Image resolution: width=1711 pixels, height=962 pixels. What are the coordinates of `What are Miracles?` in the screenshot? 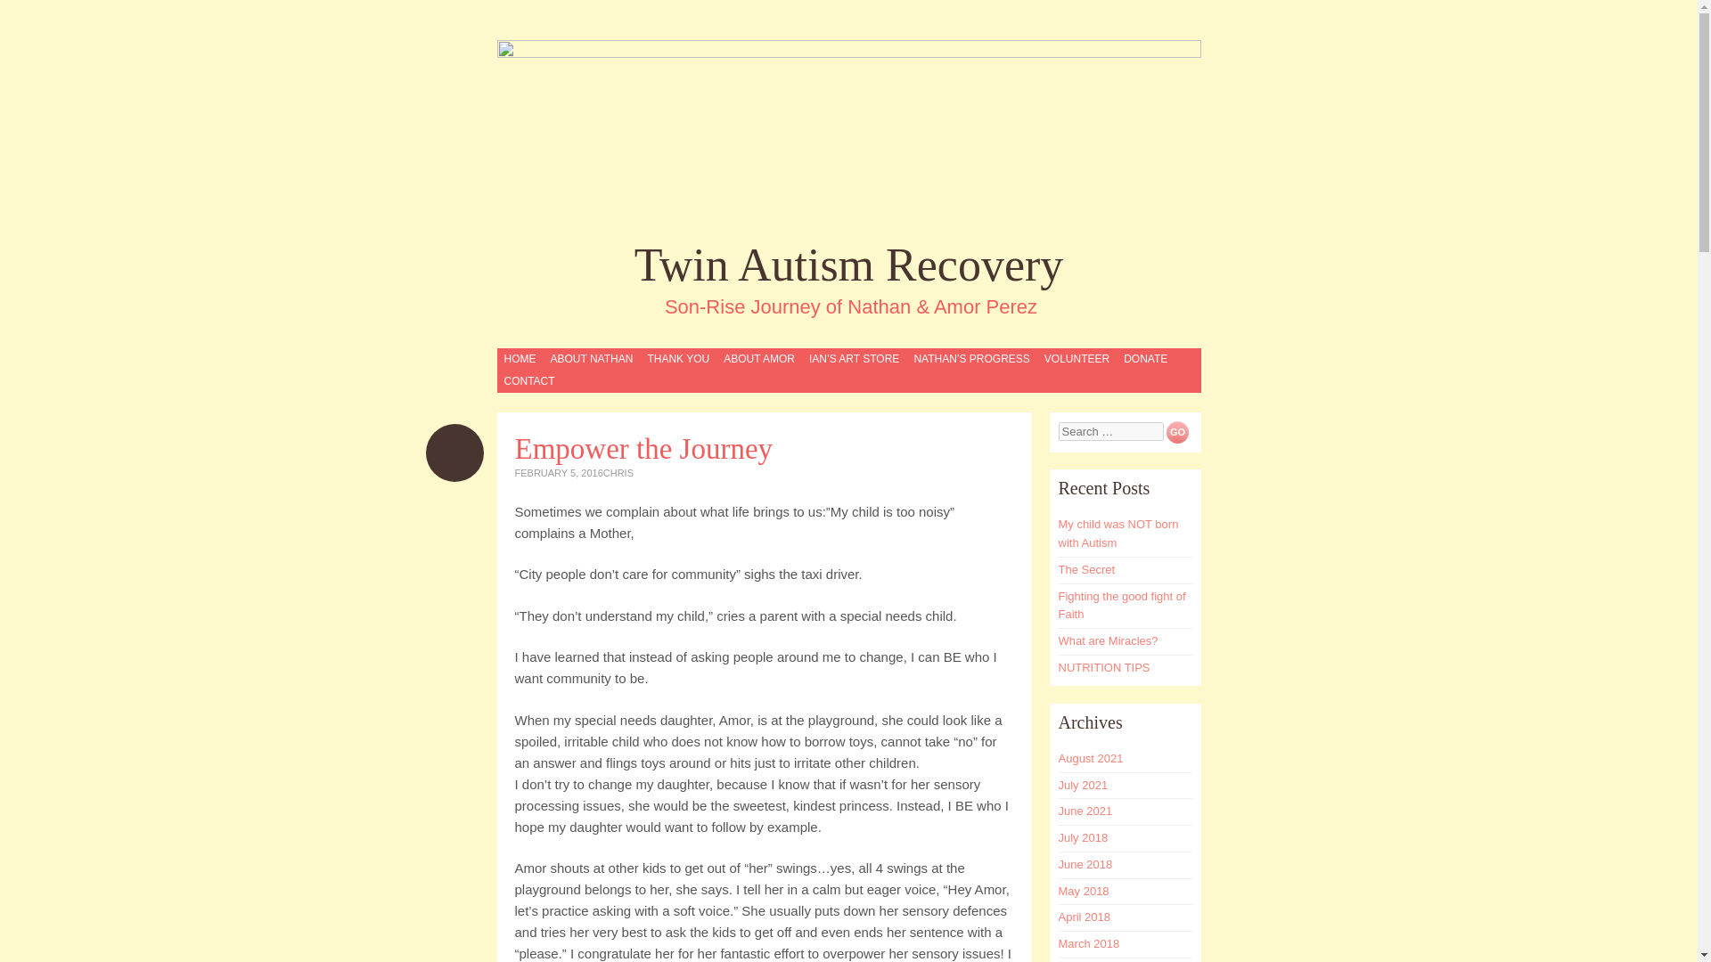 It's located at (1109, 640).